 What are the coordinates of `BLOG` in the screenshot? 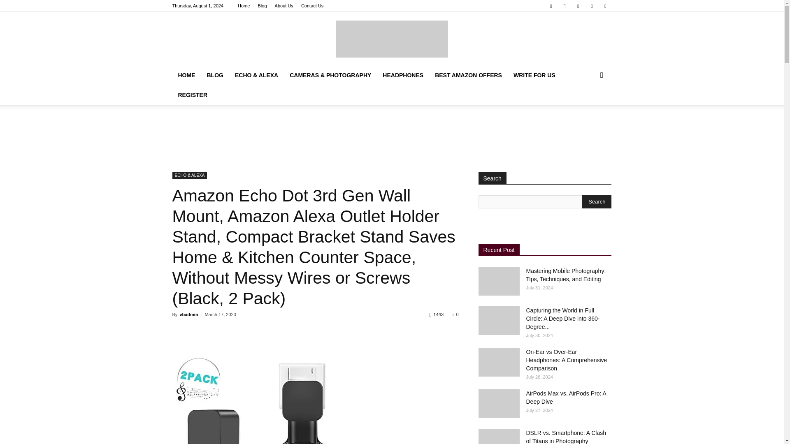 It's located at (215, 75).